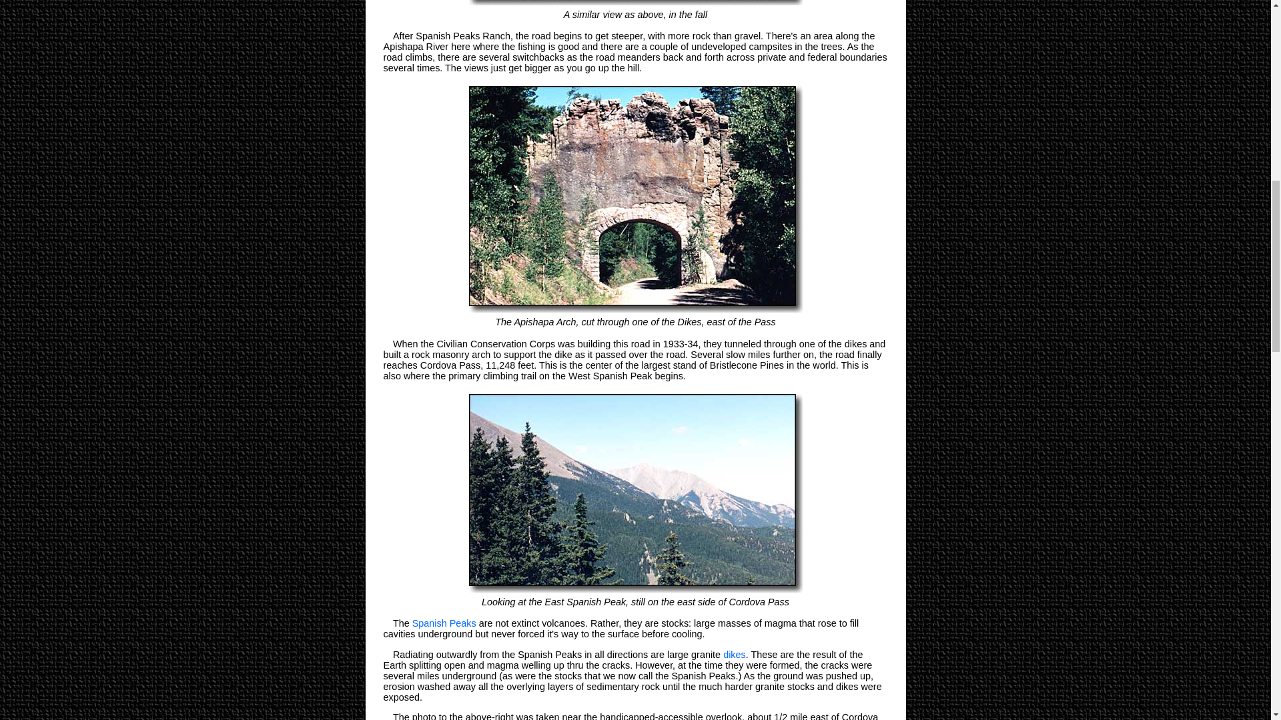 The image size is (1281, 720). Describe the element at coordinates (635, 493) in the screenshot. I see `Spanish Peaks` at that location.